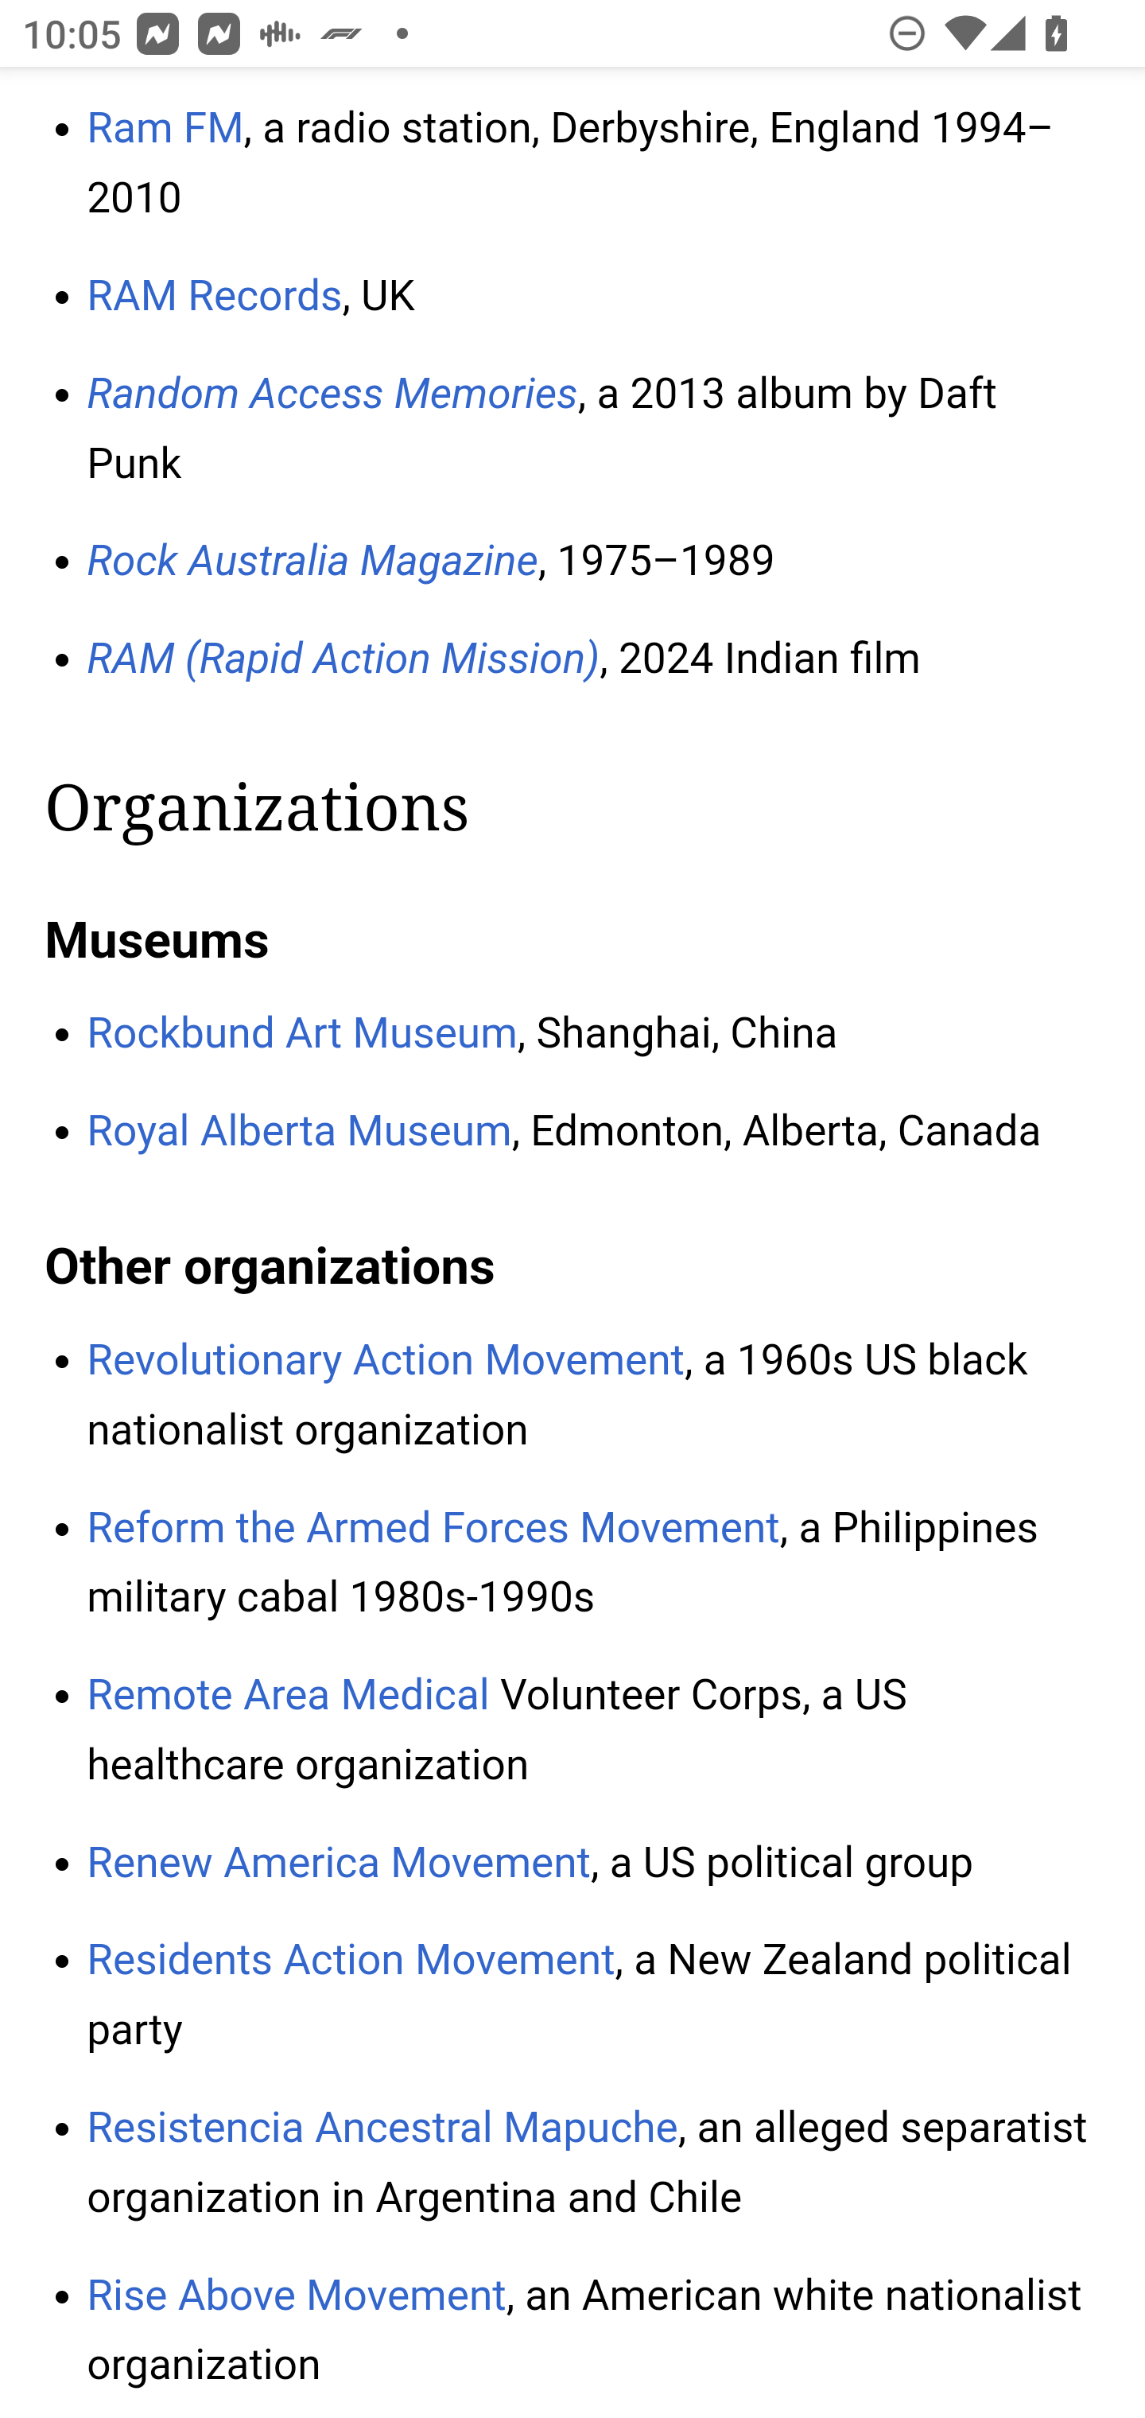 Image resolution: width=1145 pixels, height=2418 pixels. Describe the element at coordinates (300, 1131) in the screenshot. I see `Royal Alberta Museum` at that location.